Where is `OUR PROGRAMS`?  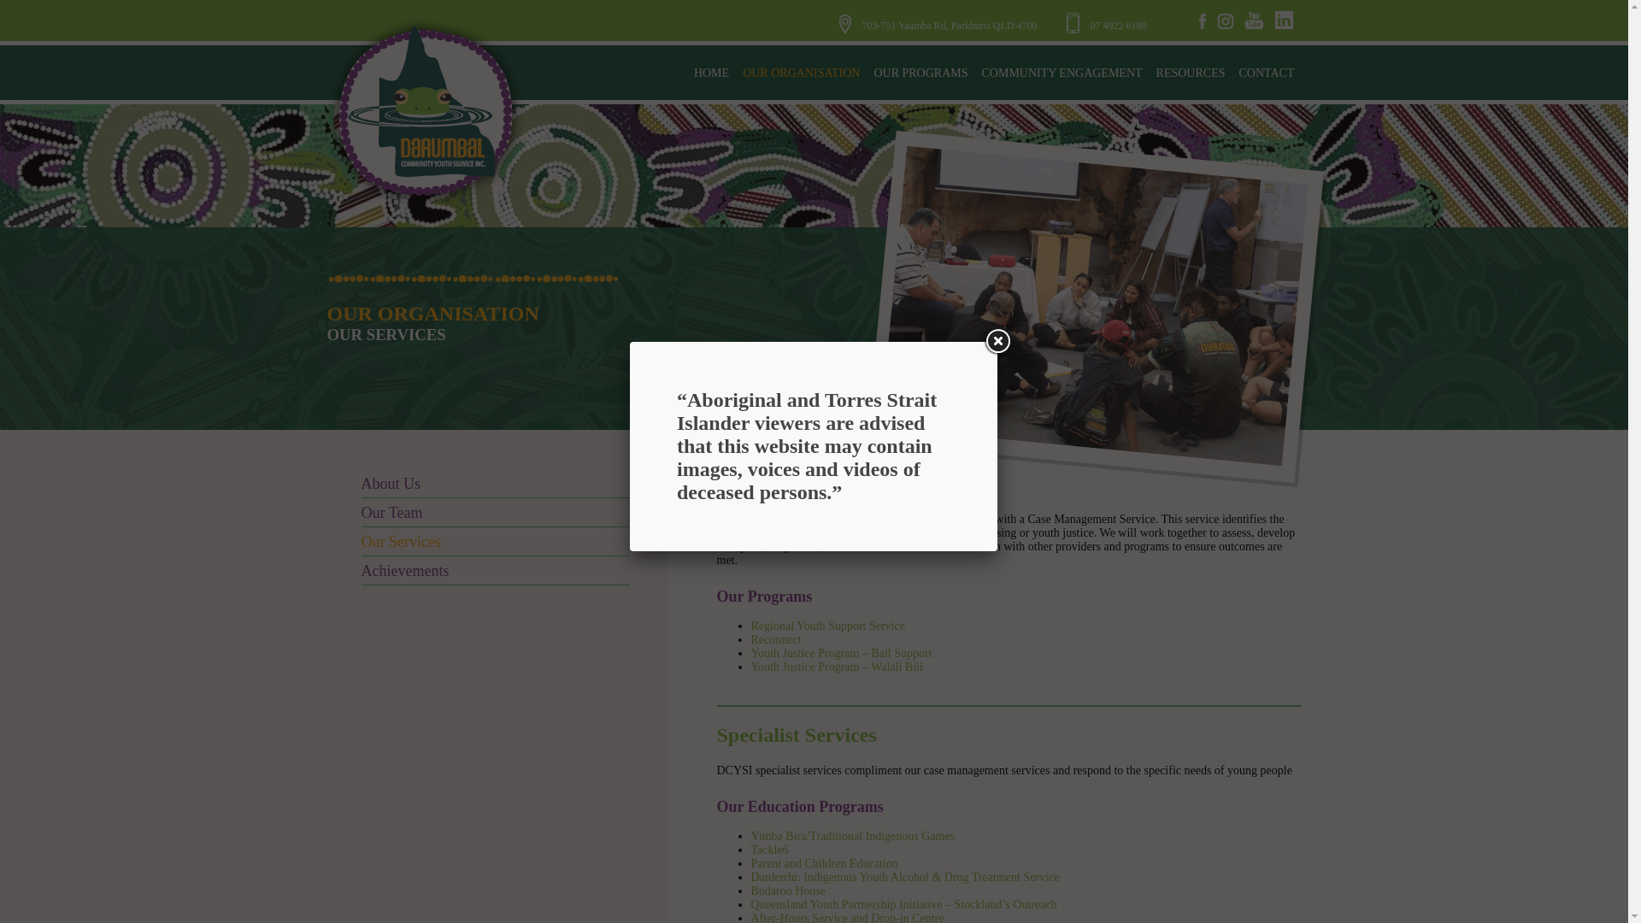 OUR PROGRAMS is located at coordinates (920, 73).